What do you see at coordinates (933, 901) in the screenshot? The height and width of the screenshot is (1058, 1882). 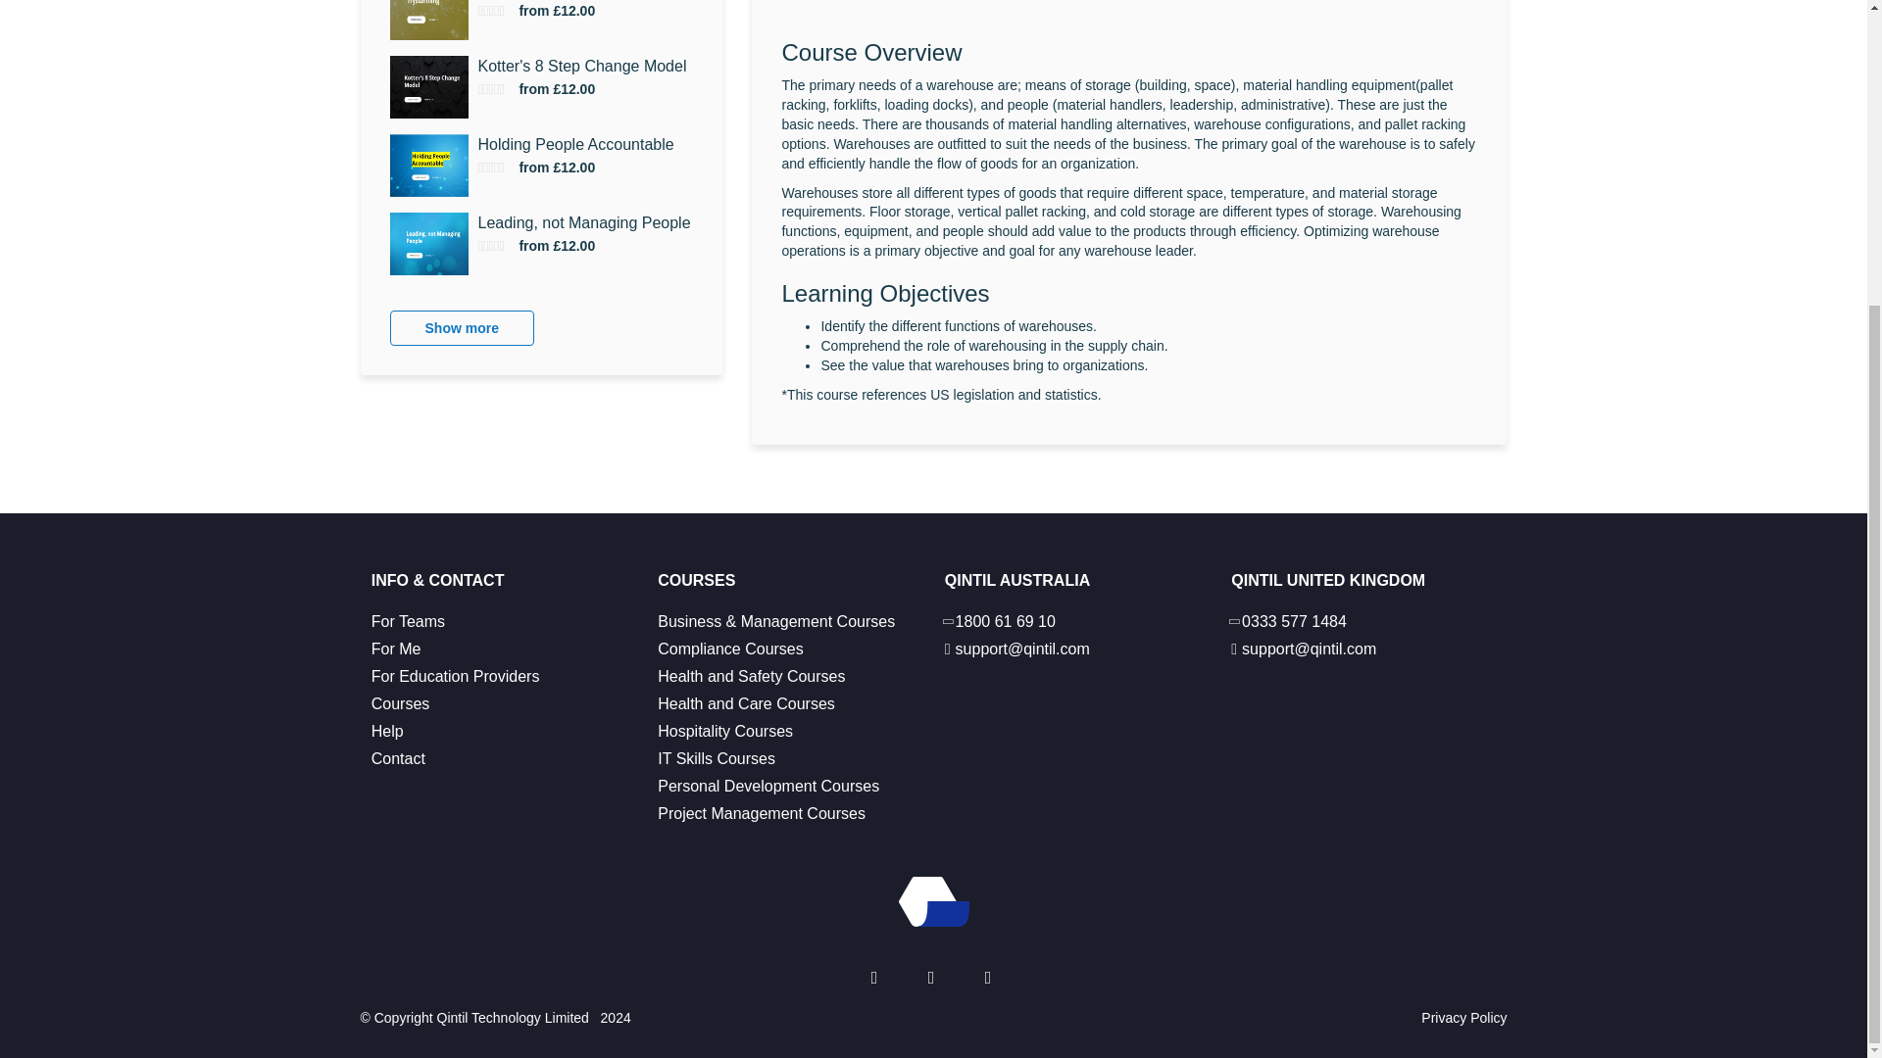 I see `Logo` at bounding box center [933, 901].